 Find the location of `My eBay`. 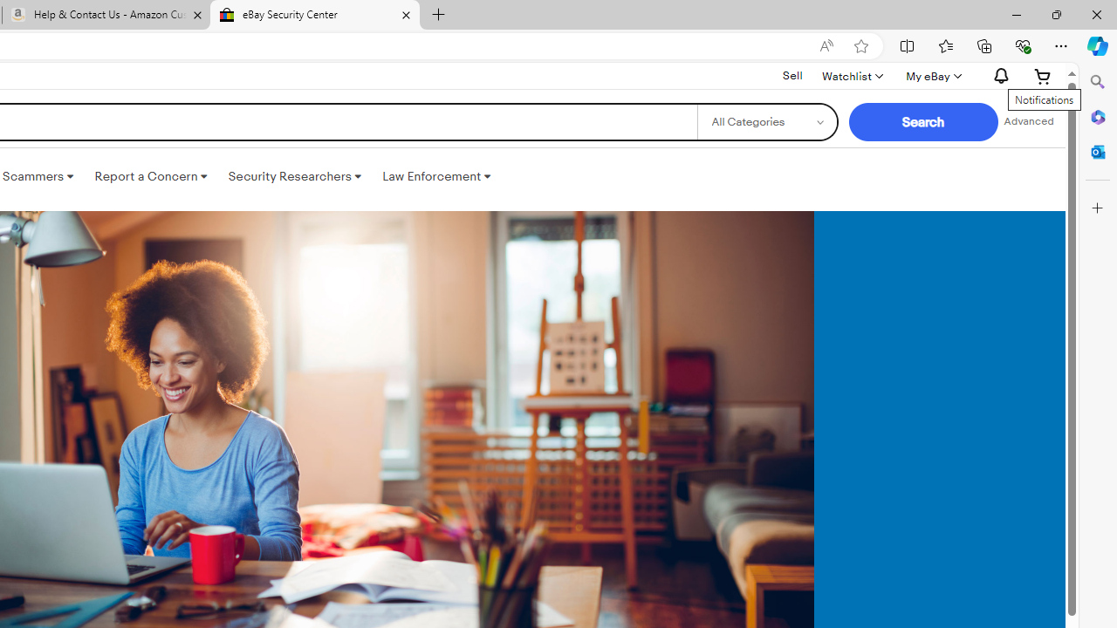

My eBay is located at coordinates (932, 76).